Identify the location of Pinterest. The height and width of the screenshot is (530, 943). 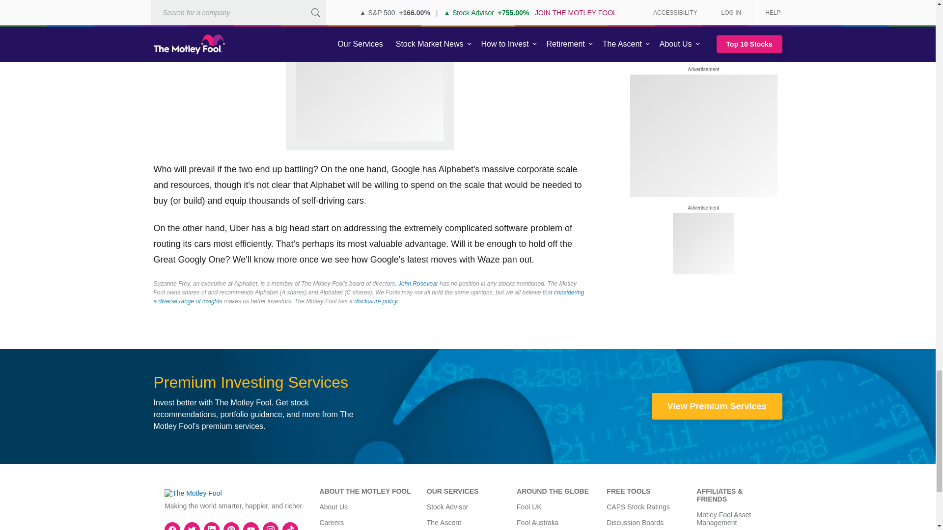
(231, 526).